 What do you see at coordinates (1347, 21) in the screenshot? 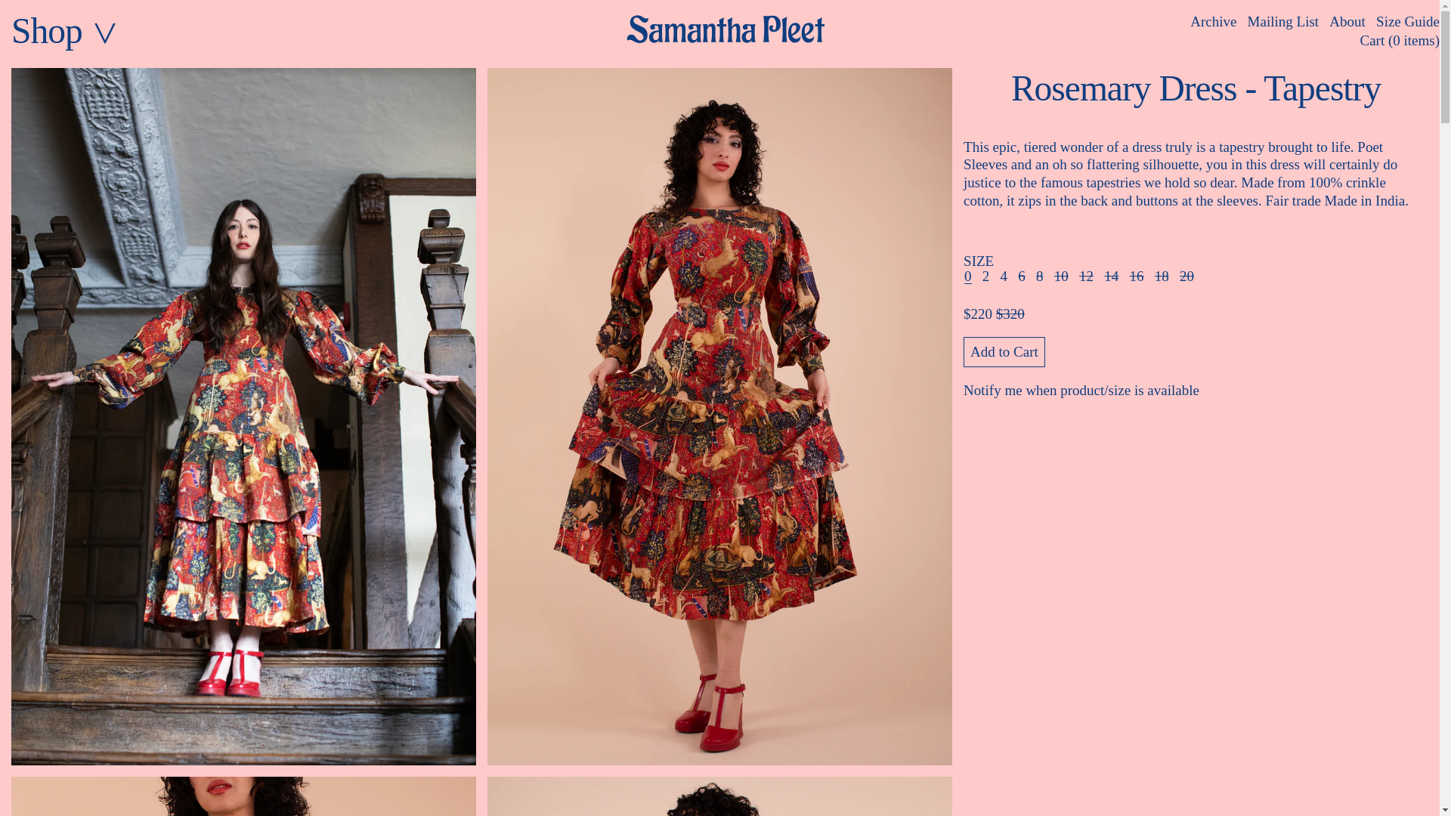
I see `About` at bounding box center [1347, 21].